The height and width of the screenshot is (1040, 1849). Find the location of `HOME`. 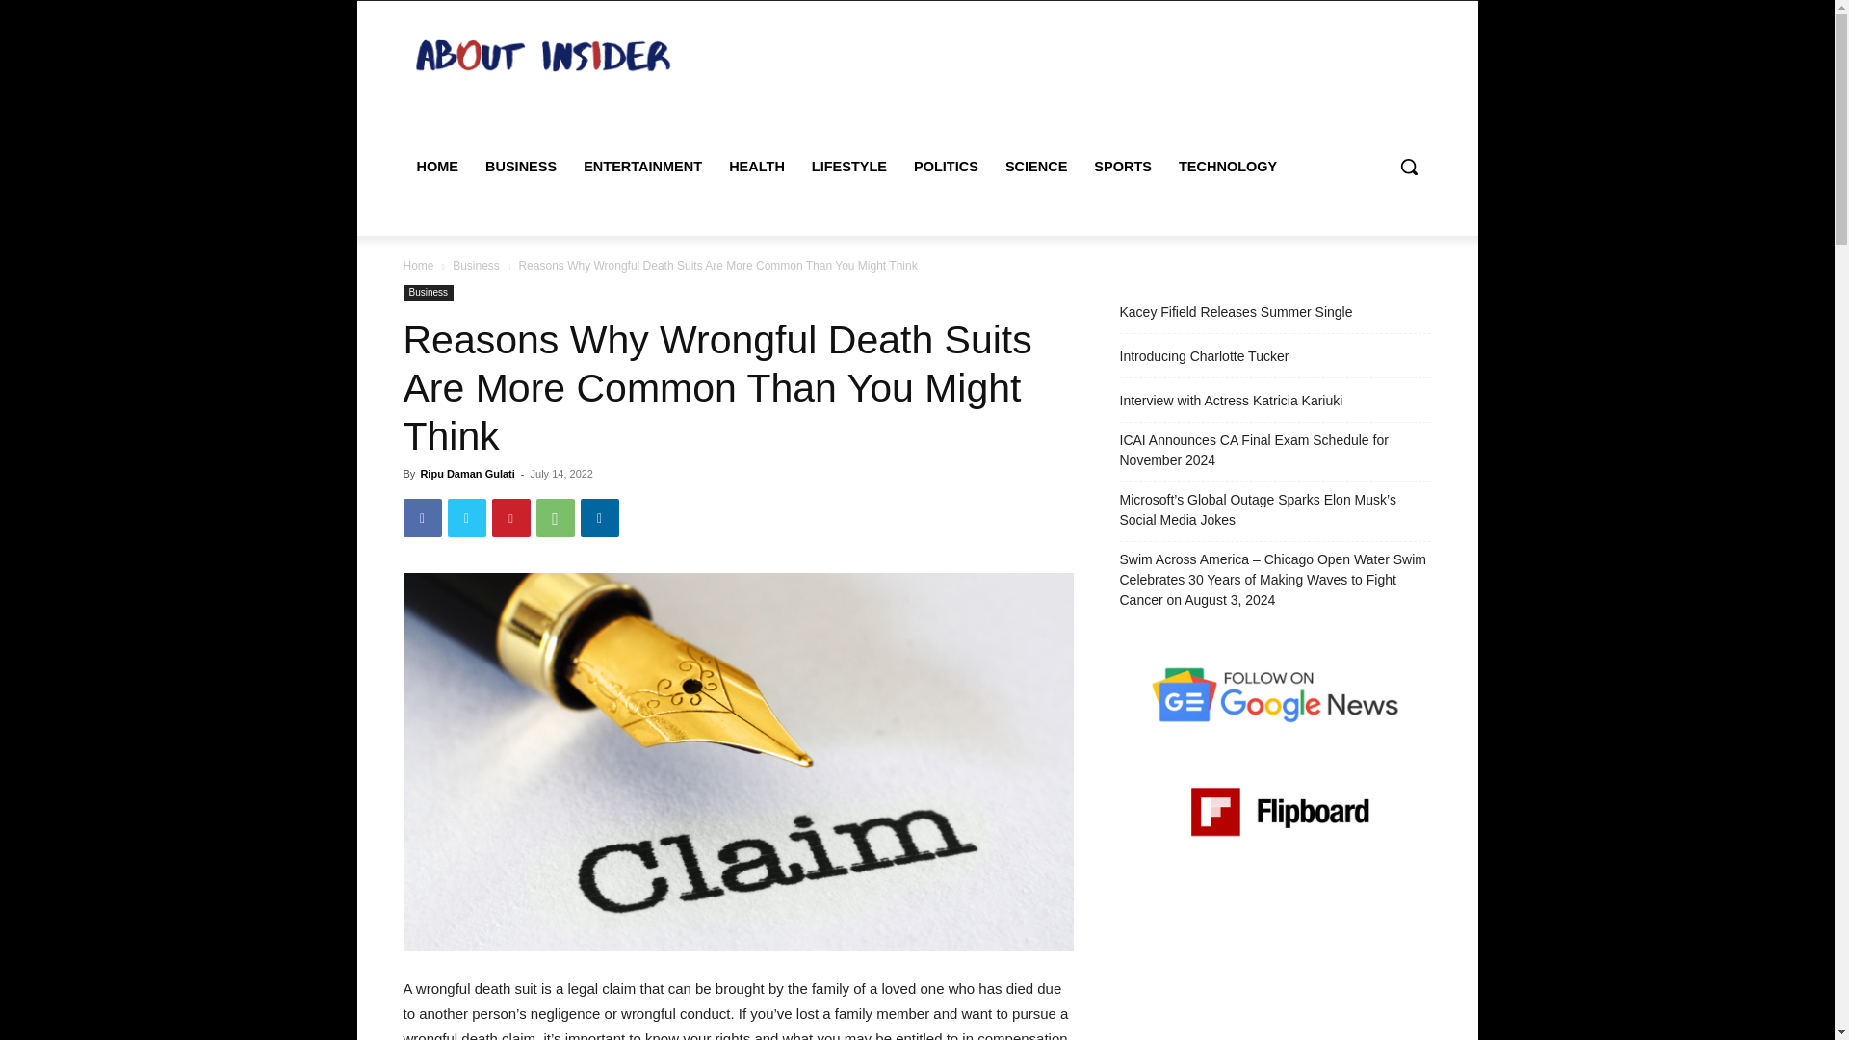

HOME is located at coordinates (437, 166).